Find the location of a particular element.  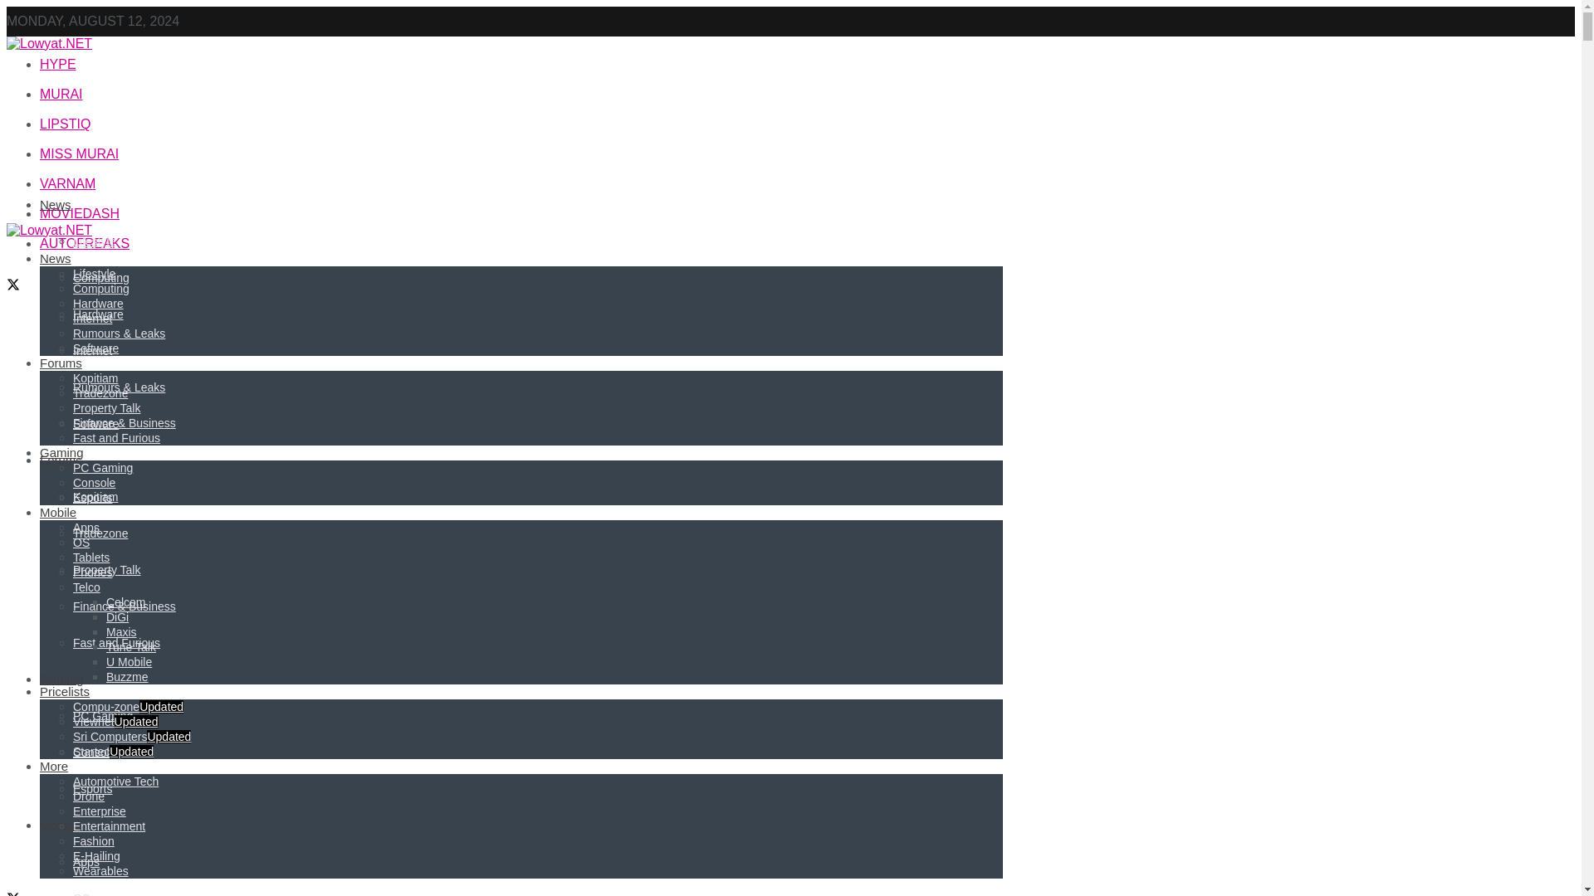

OS is located at coordinates (81, 894).